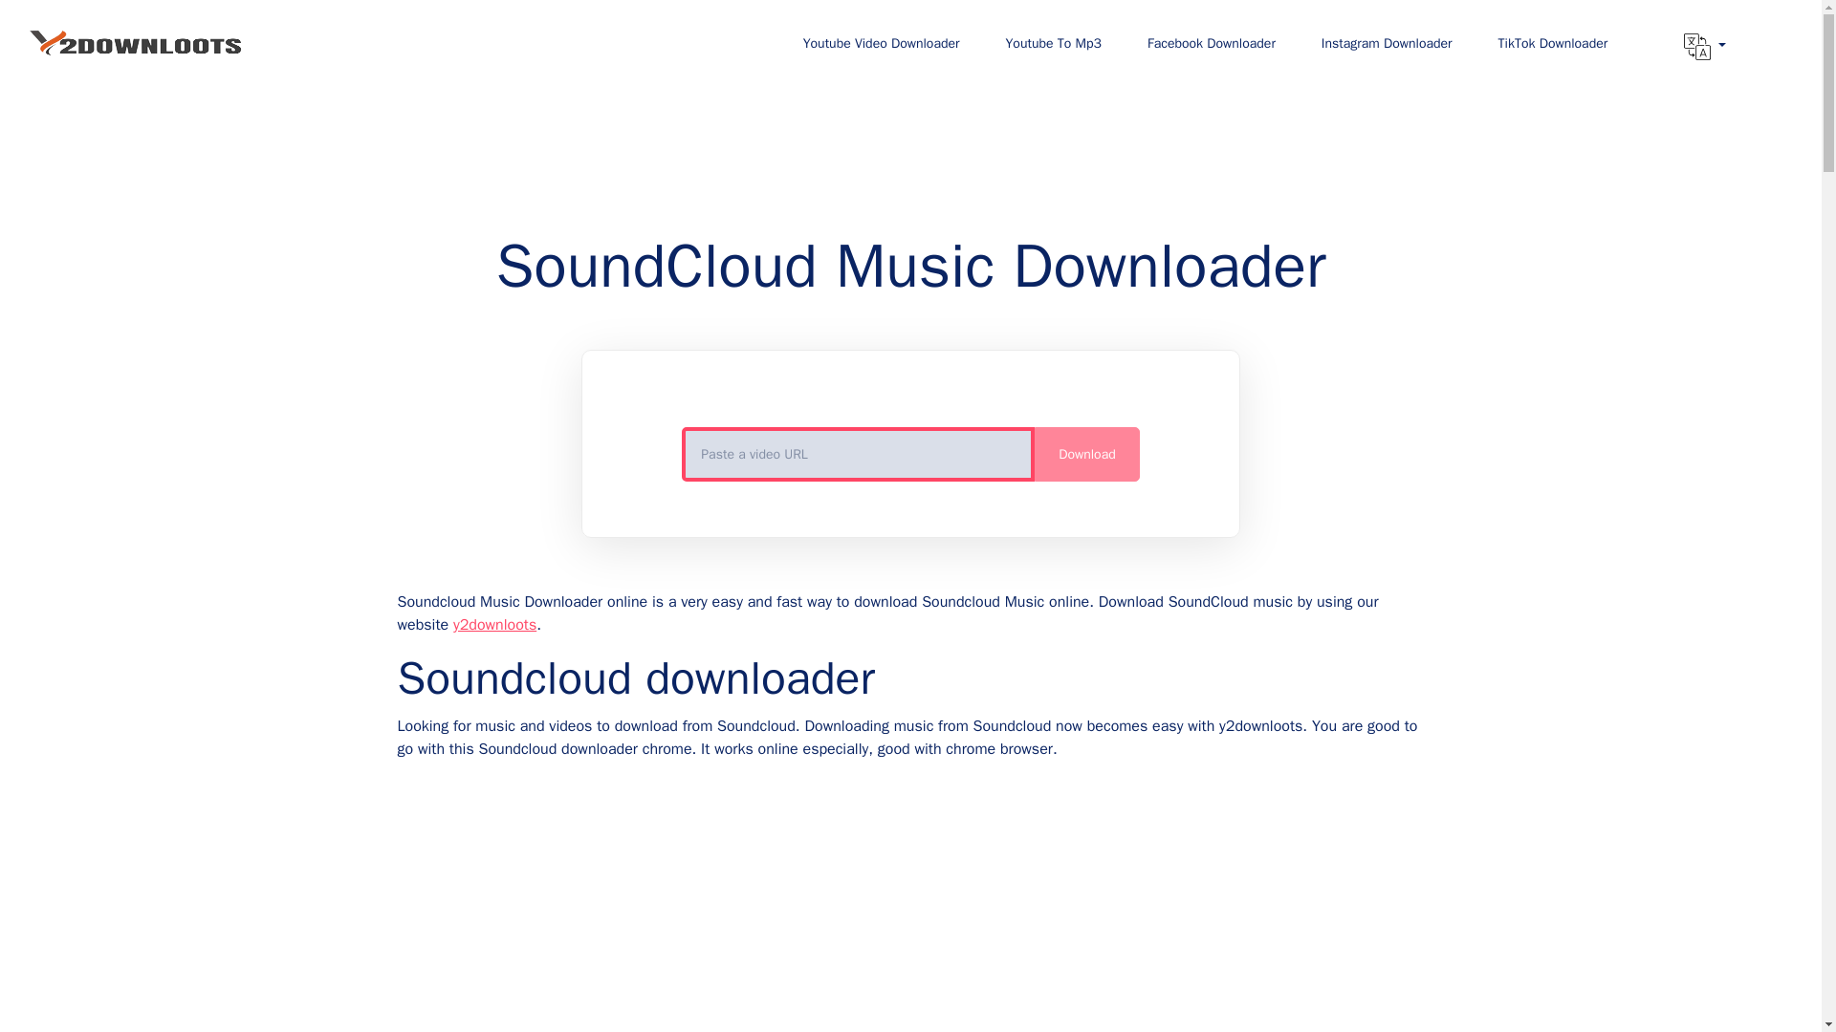 The width and height of the screenshot is (1836, 1032). I want to click on Youtube Video Downloader, so click(882, 42).